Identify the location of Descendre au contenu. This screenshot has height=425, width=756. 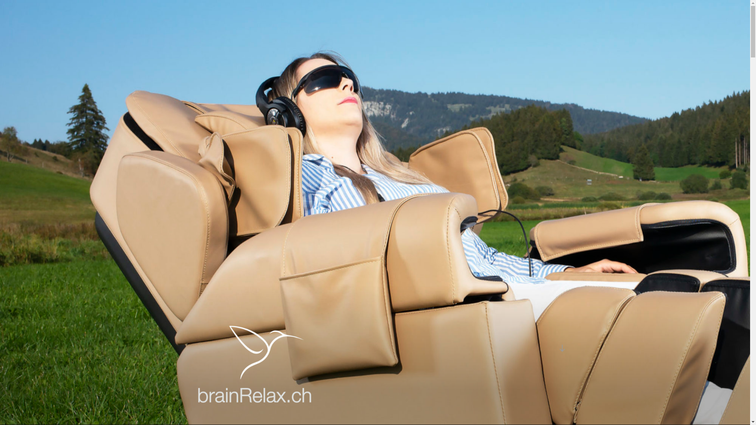
(562, 348).